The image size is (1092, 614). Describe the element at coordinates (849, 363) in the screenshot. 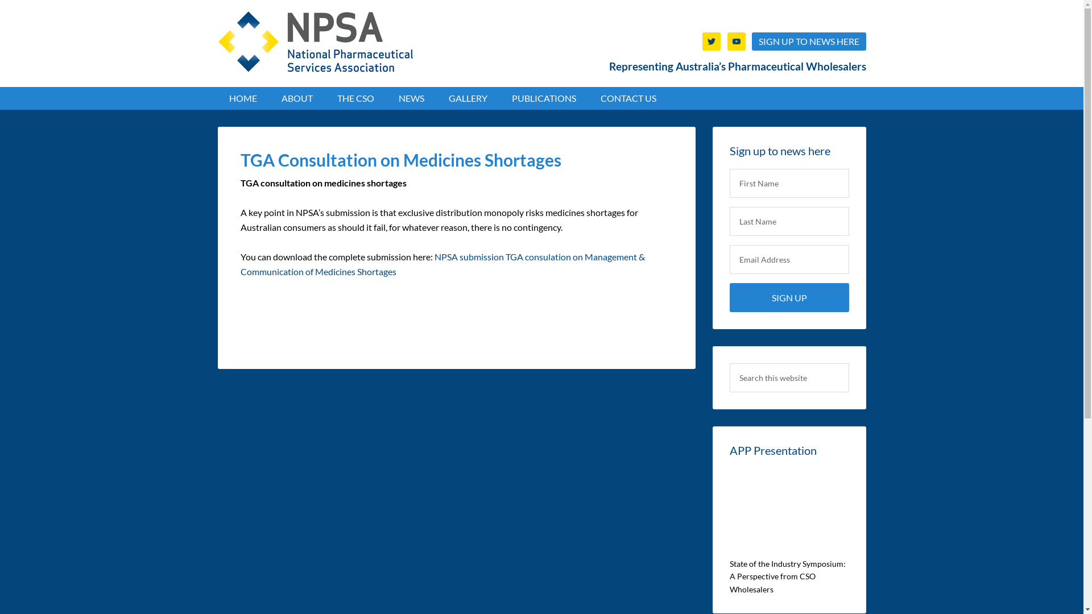

I see `Search` at that location.